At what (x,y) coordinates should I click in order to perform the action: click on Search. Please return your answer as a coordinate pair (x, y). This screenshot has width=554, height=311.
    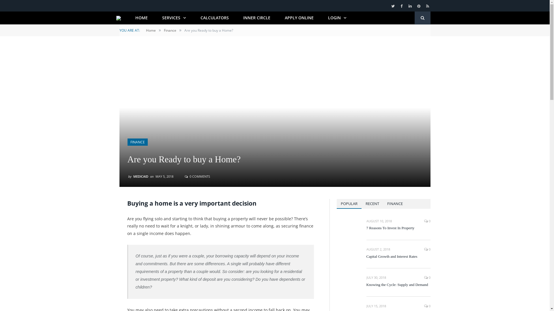
    Looking at the image, I should click on (422, 18).